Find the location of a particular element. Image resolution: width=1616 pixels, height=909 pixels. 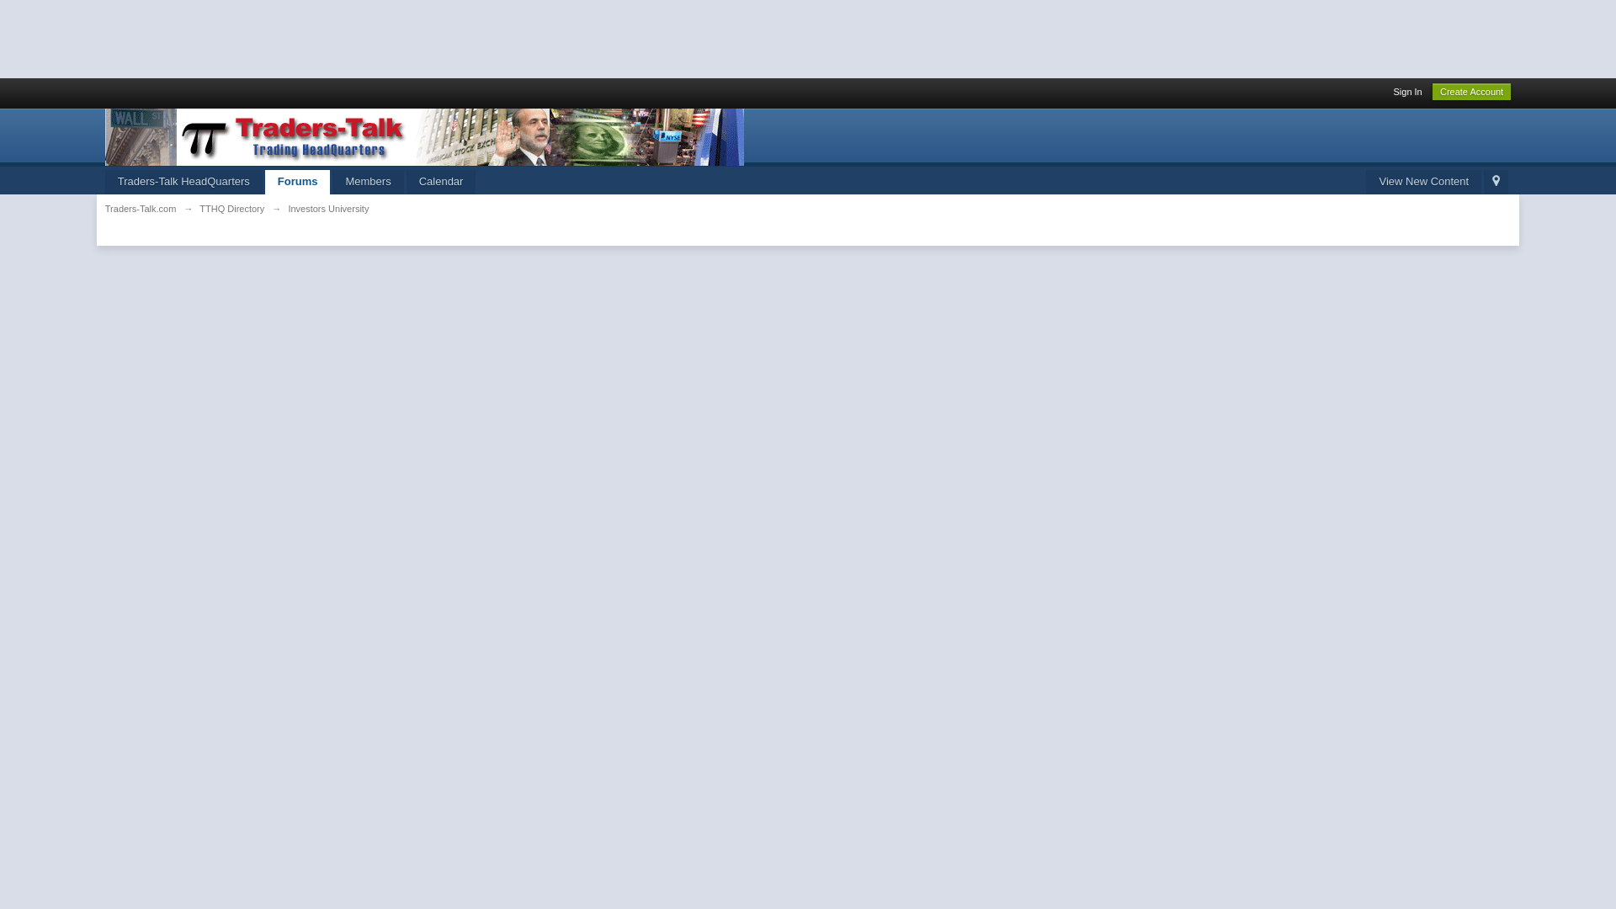

Traders-Talk.com is located at coordinates (140, 208).